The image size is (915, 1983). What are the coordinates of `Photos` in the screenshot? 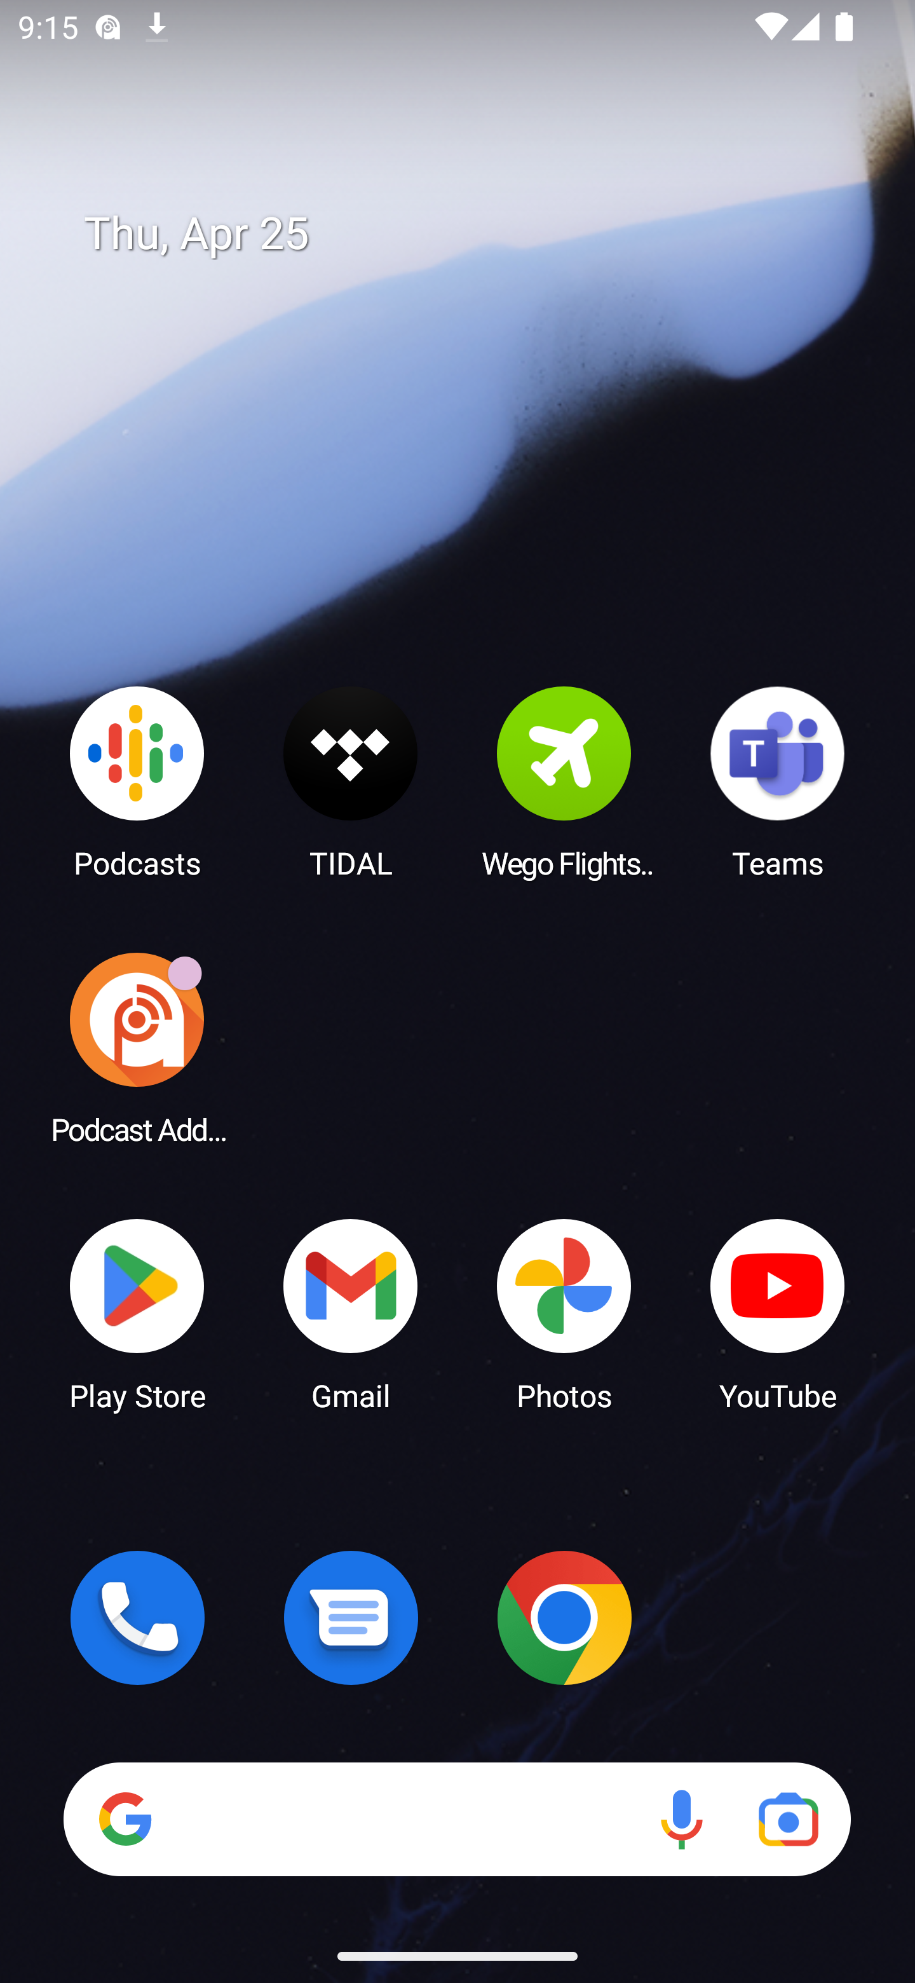 It's located at (564, 1313).